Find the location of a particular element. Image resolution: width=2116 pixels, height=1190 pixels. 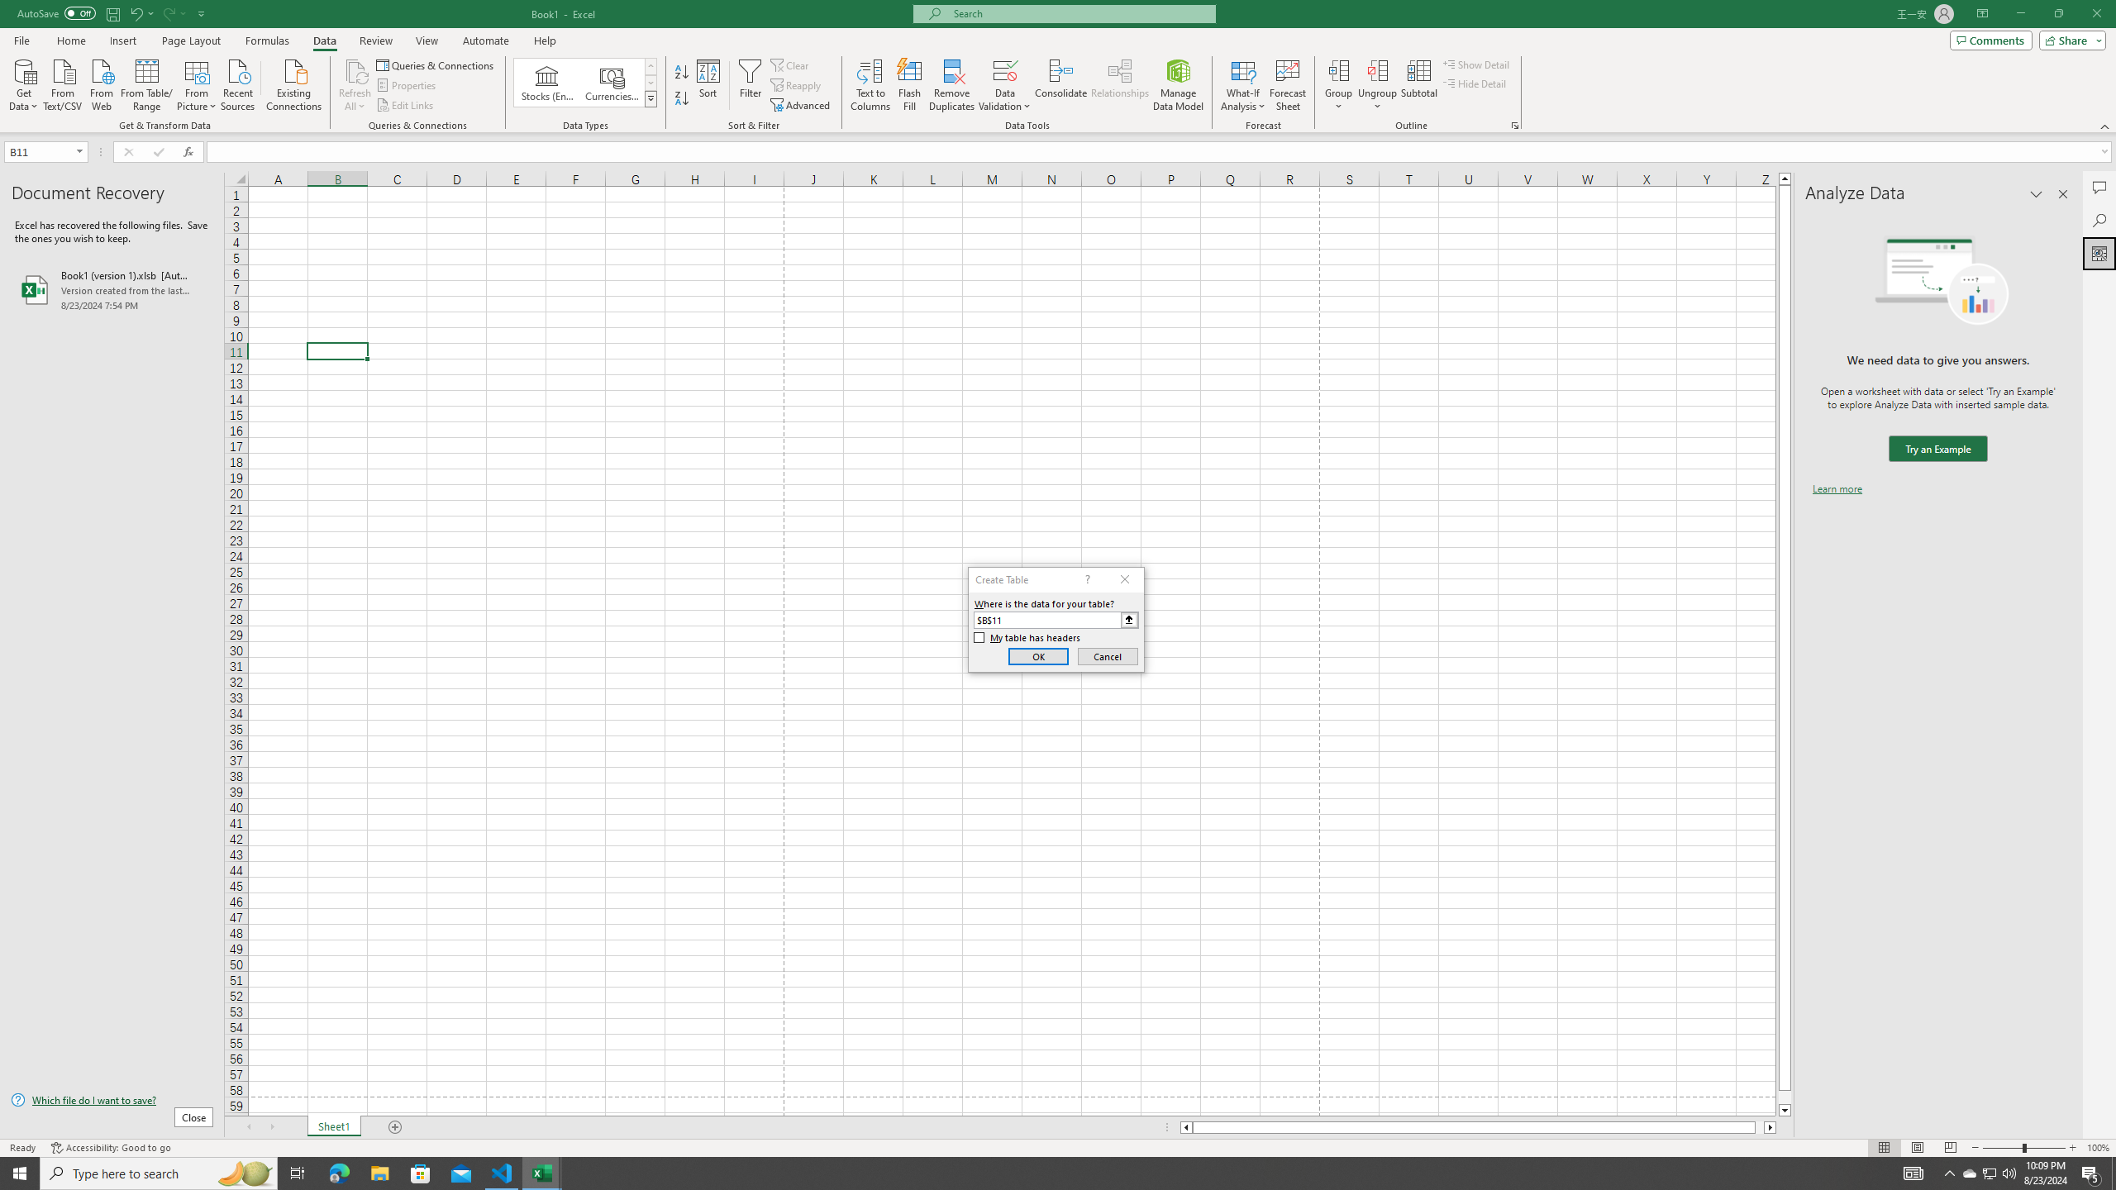

View is located at coordinates (426, 40).